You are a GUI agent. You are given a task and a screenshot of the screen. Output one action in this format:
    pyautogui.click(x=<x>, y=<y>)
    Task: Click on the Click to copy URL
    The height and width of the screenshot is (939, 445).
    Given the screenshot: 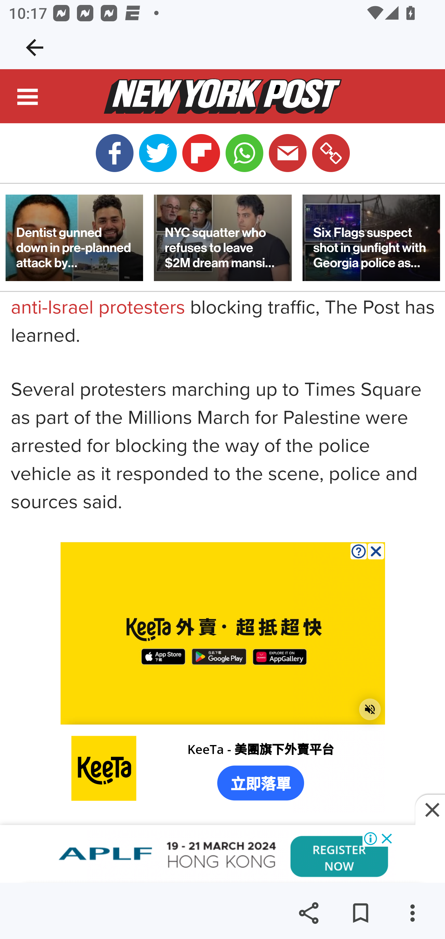 What is the action you would take?
    pyautogui.click(x=331, y=153)
    